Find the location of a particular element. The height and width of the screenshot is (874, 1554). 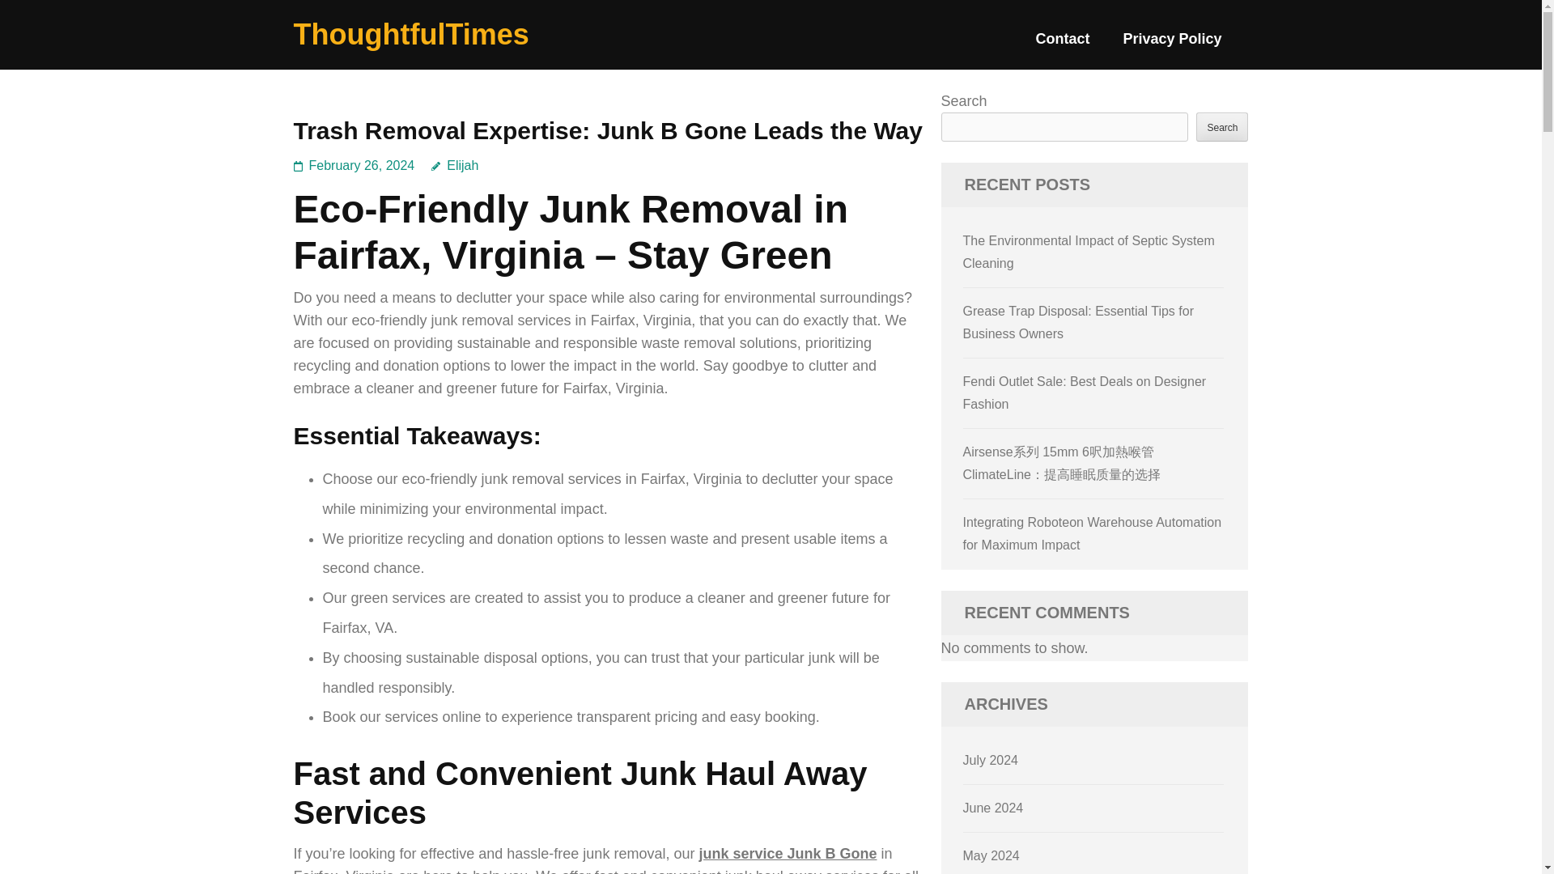

Grease Trap Disposal: Essential Tips for Business Owners is located at coordinates (1078, 322).